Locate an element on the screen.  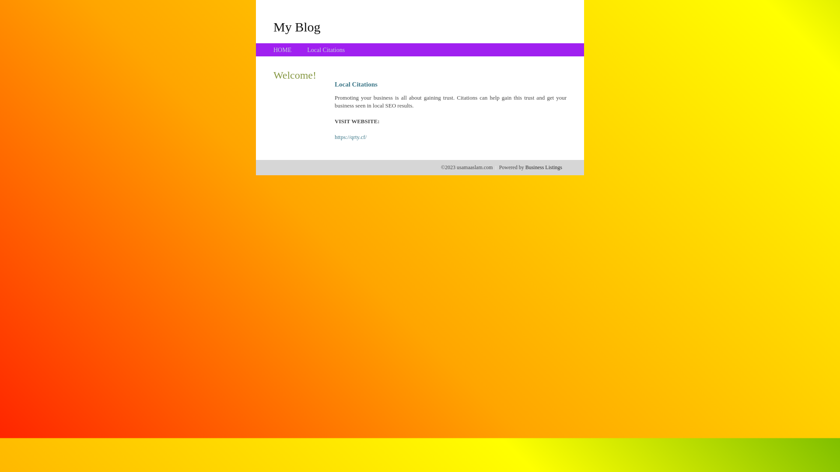
https://qrty.cf/ is located at coordinates (351, 137).